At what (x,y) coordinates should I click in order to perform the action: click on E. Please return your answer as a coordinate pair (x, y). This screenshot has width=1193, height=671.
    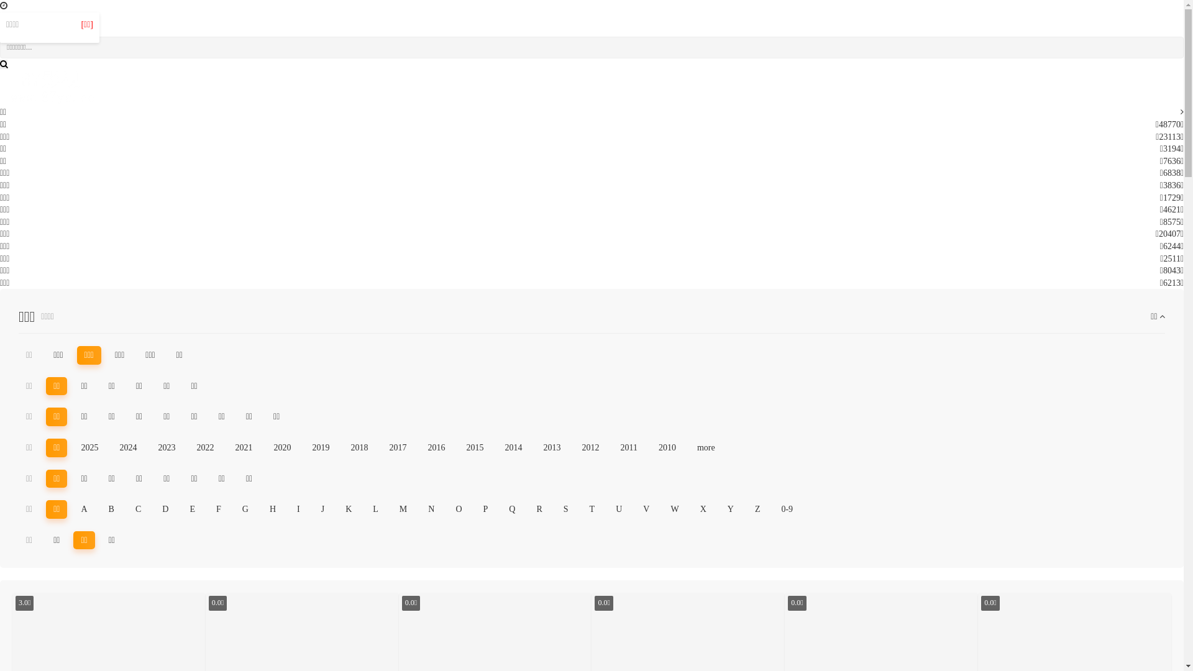
    Looking at the image, I should click on (193, 509).